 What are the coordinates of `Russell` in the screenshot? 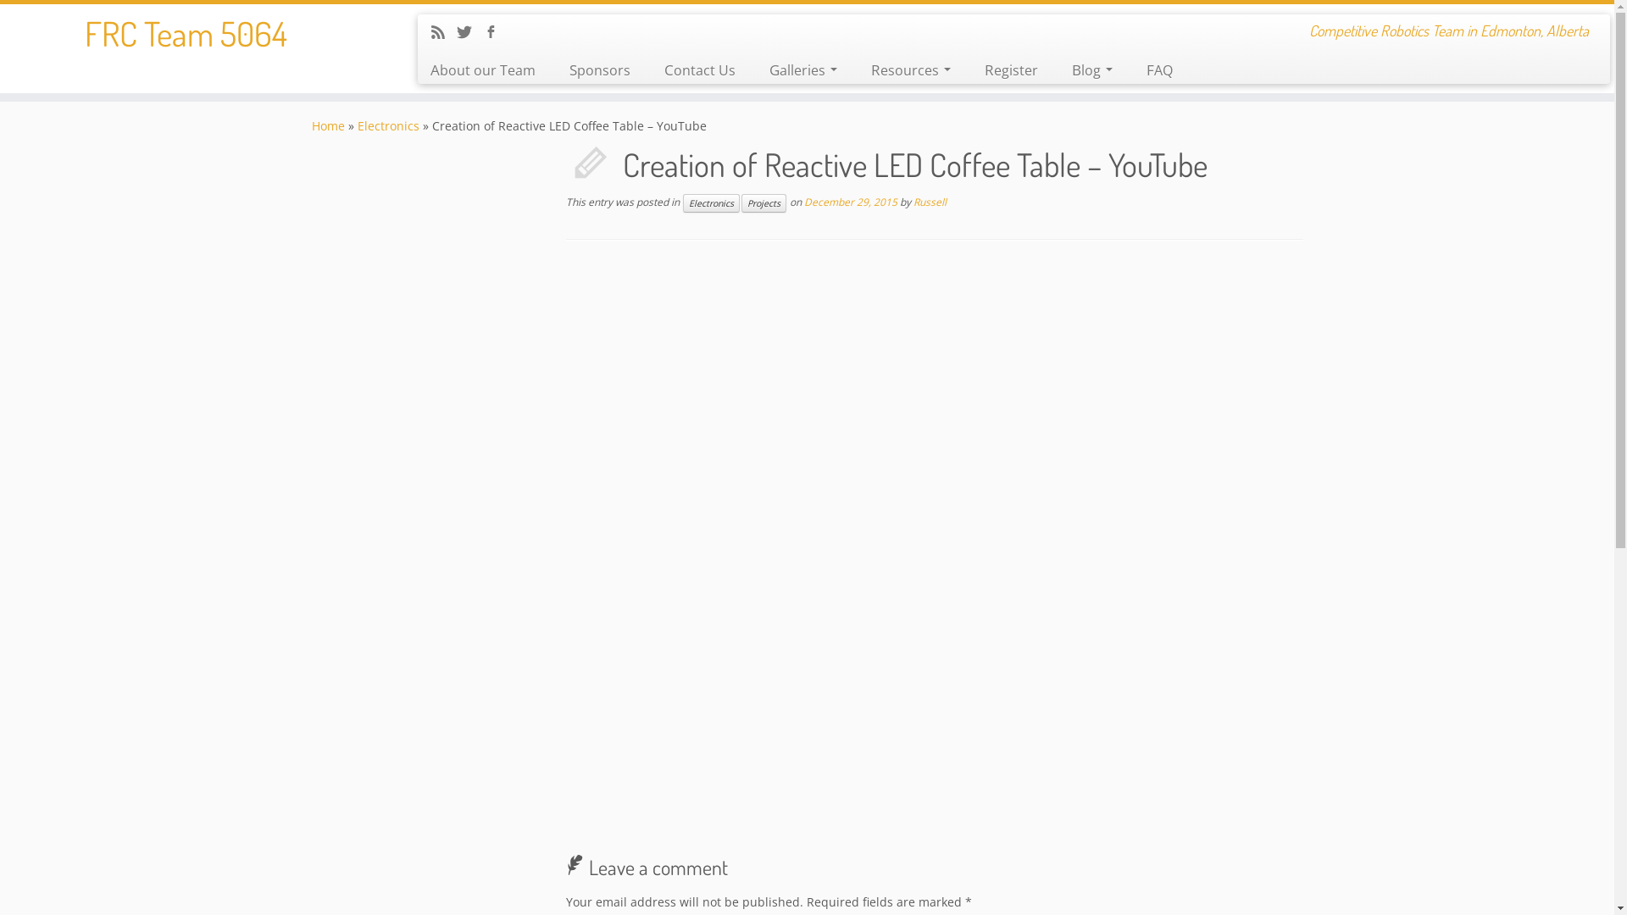 It's located at (930, 202).